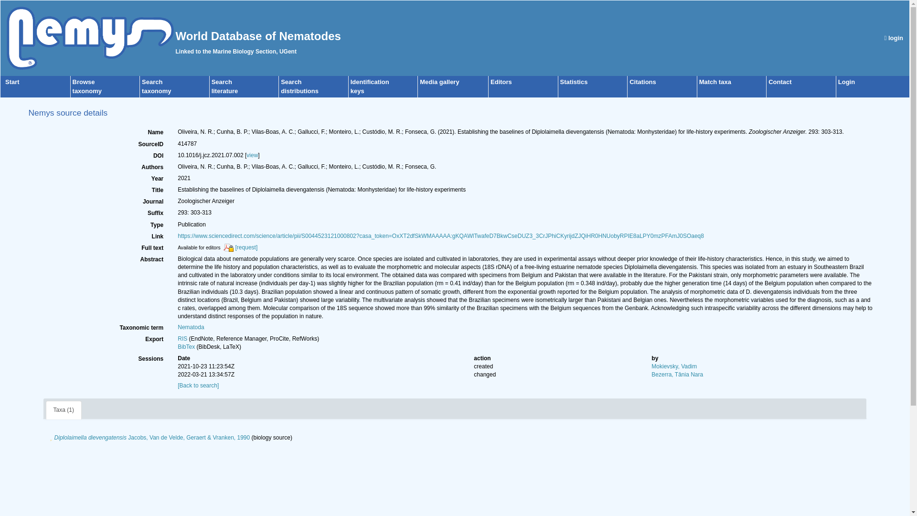  Describe the element at coordinates (182, 339) in the screenshot. I see `Login` at that location.